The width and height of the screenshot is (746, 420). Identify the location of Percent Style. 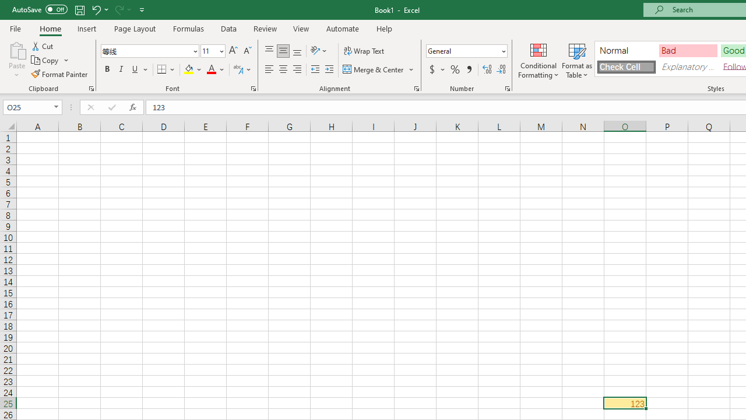
(455, 70).